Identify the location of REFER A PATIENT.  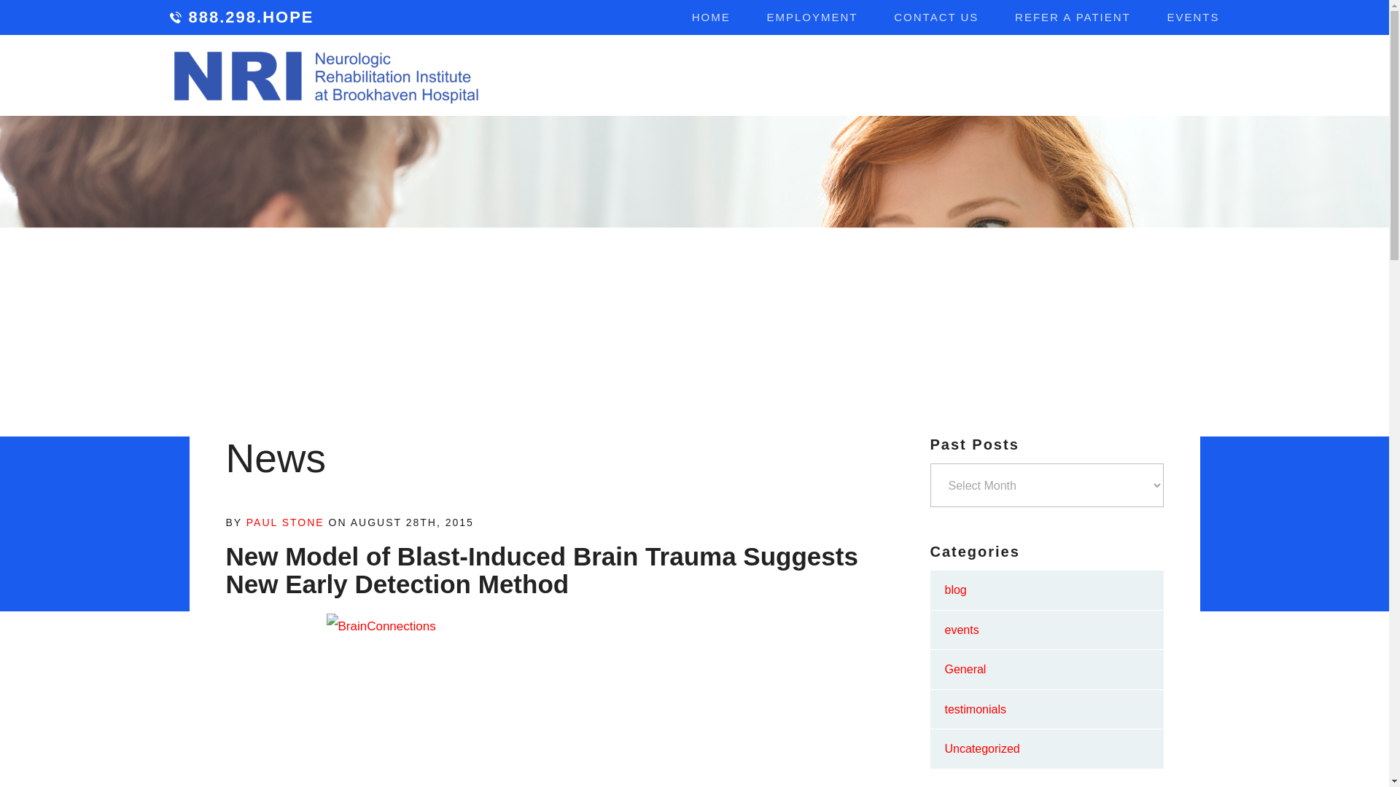
(1073, 17).